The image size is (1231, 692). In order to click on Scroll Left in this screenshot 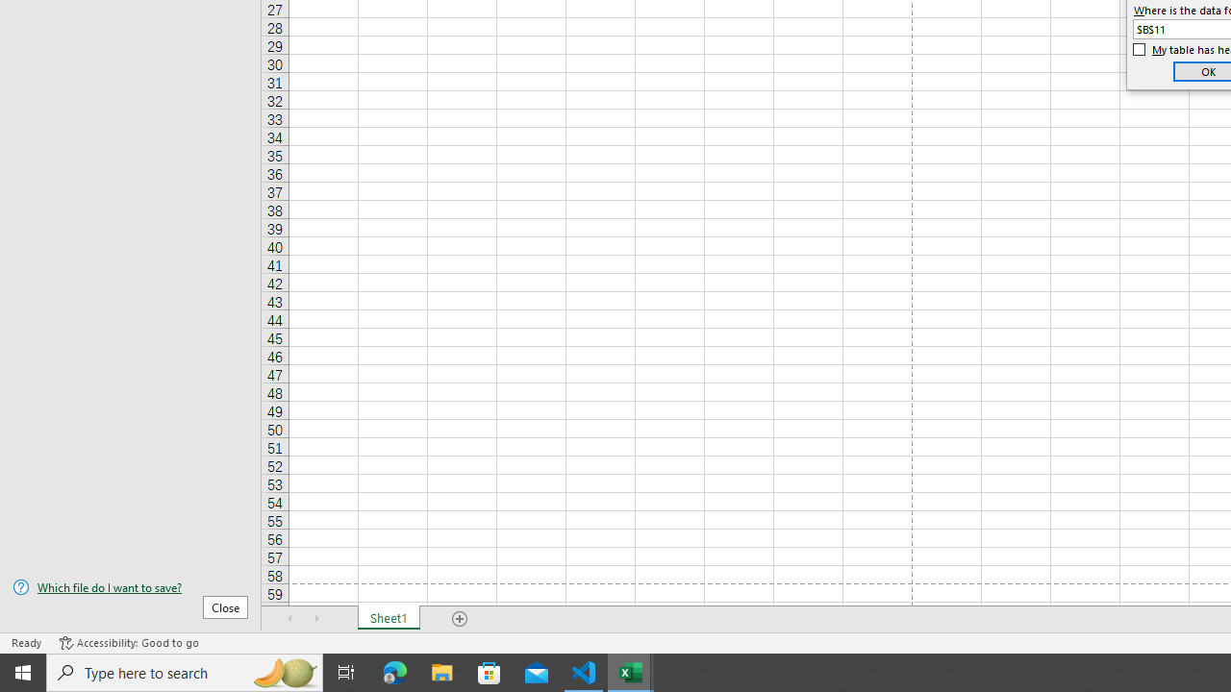, I will do `click(290, 619)`.